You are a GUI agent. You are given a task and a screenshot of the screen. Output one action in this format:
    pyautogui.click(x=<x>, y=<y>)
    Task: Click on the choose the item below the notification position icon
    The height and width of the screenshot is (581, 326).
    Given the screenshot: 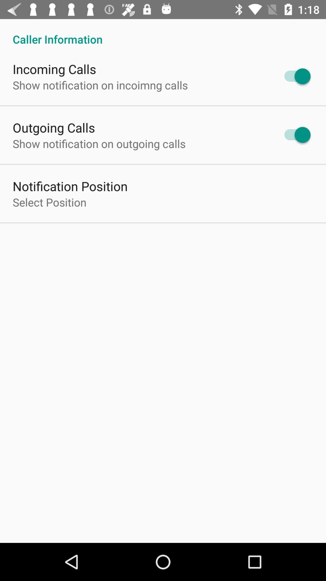 What is the action you would take?
    pyautogui.click(x=50, y=202)
    